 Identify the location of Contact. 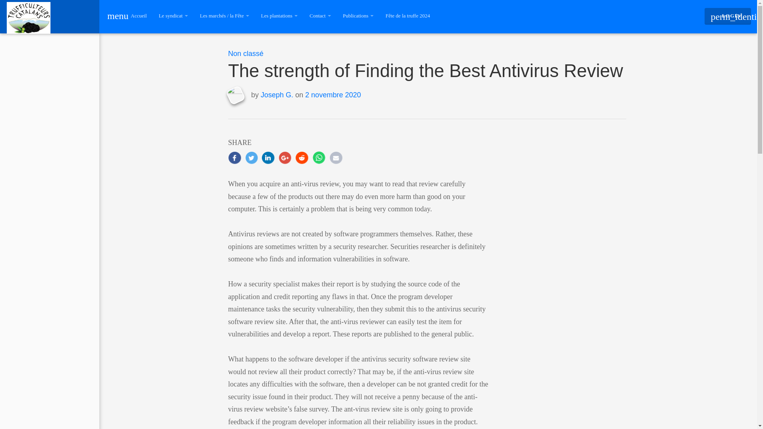
(320, 15).